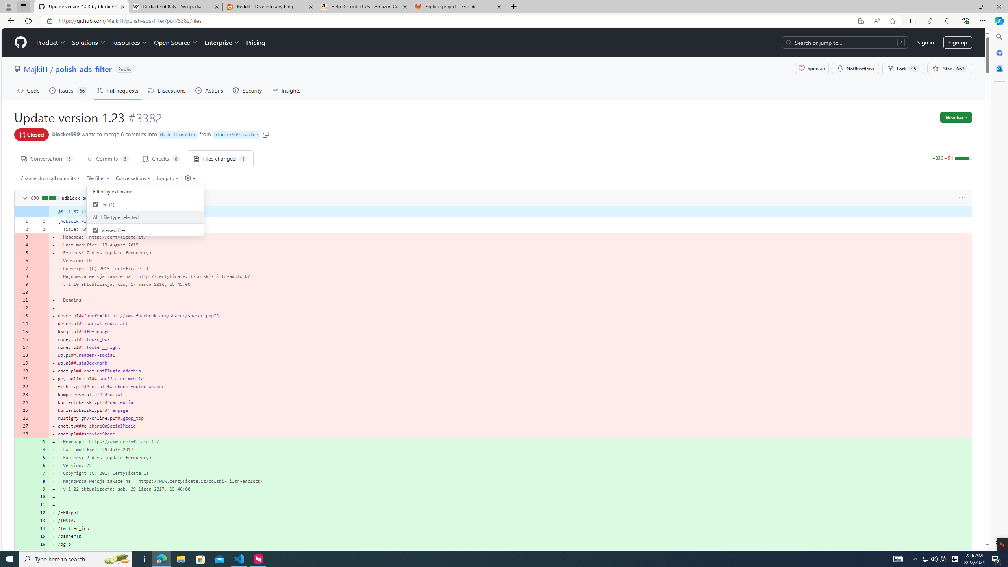 This screenshot has width=1008, height=567. I want to click on New issue, so click(956, 117).